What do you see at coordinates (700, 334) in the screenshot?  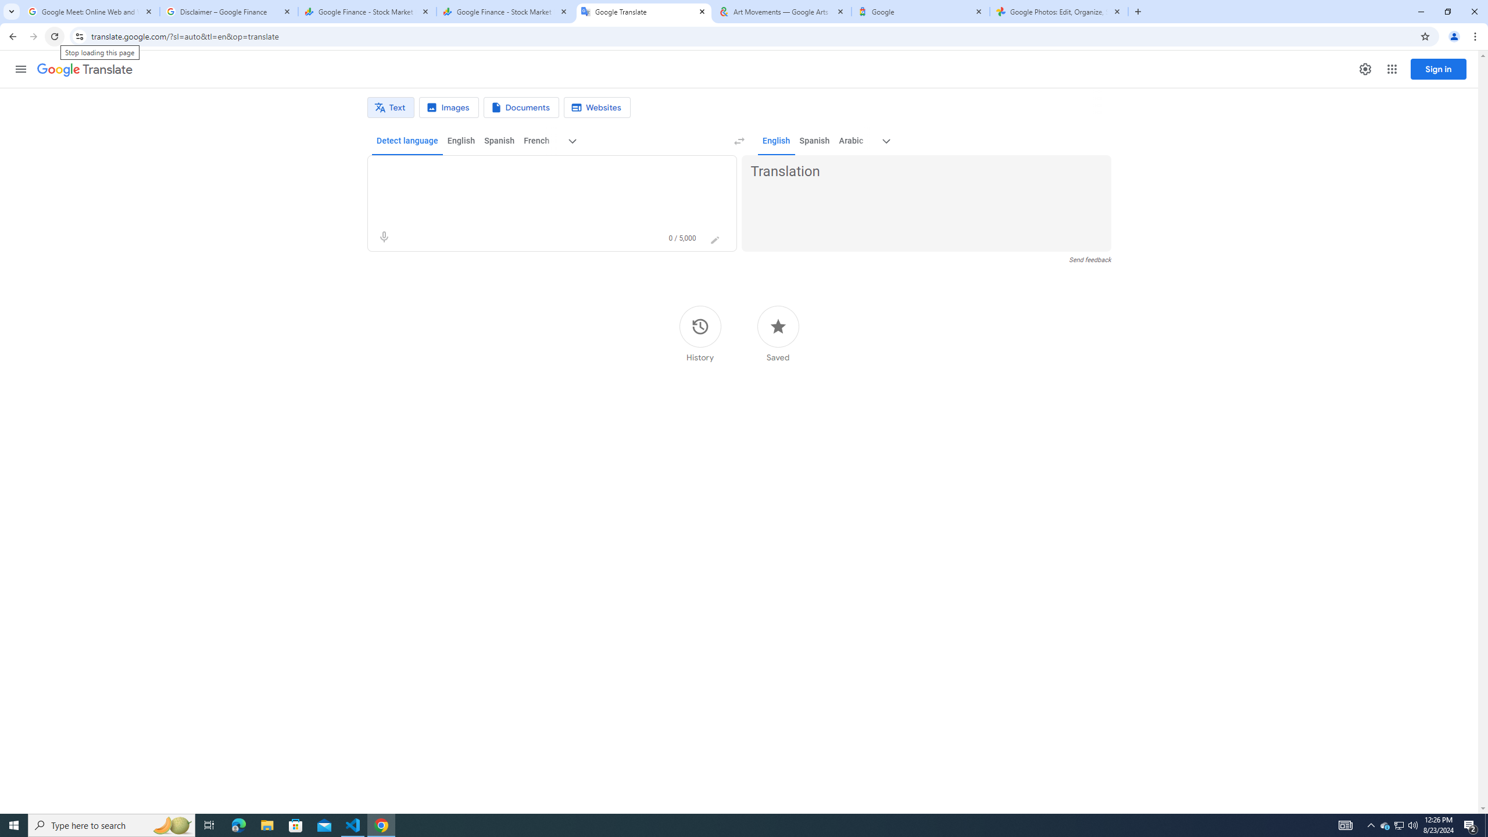 I see `History` at bounding box center [700, 334].